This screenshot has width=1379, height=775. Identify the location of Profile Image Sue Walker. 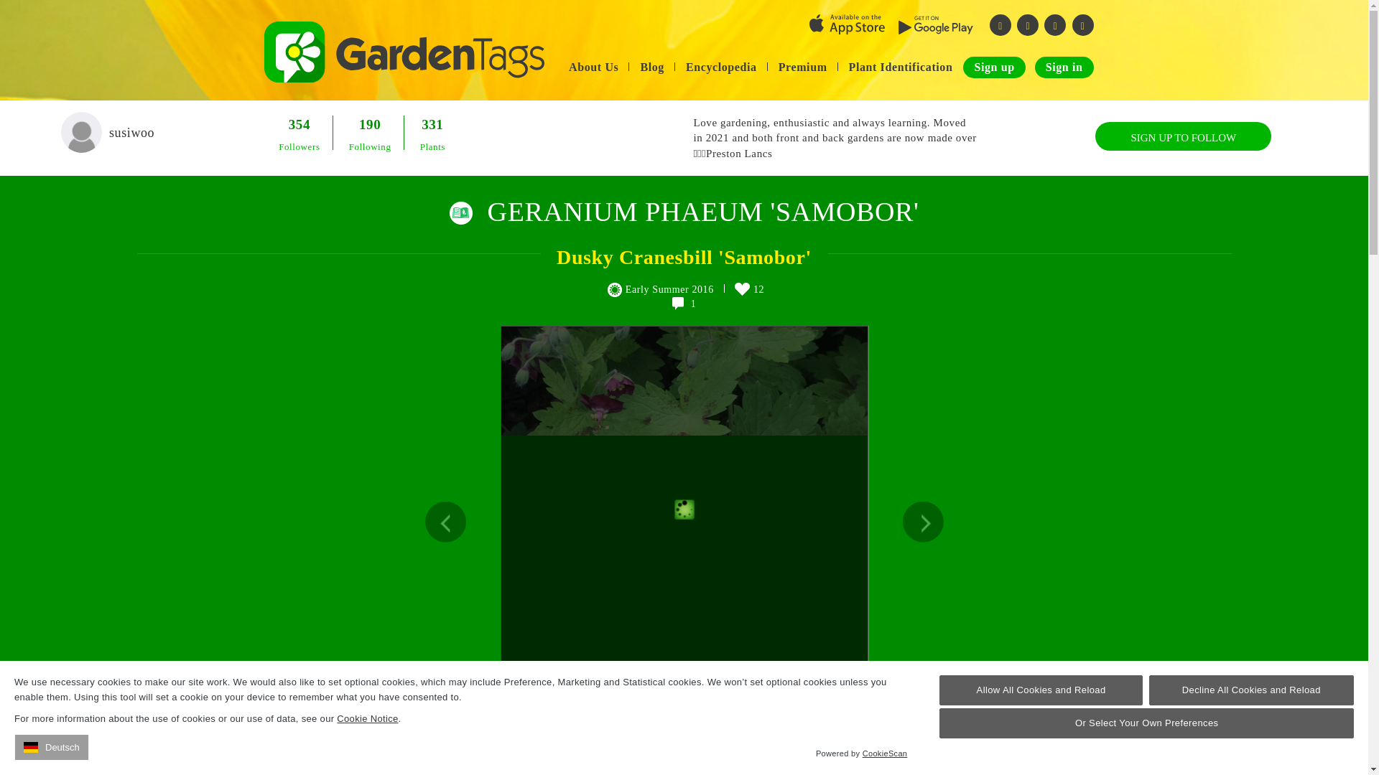
(81, 132).